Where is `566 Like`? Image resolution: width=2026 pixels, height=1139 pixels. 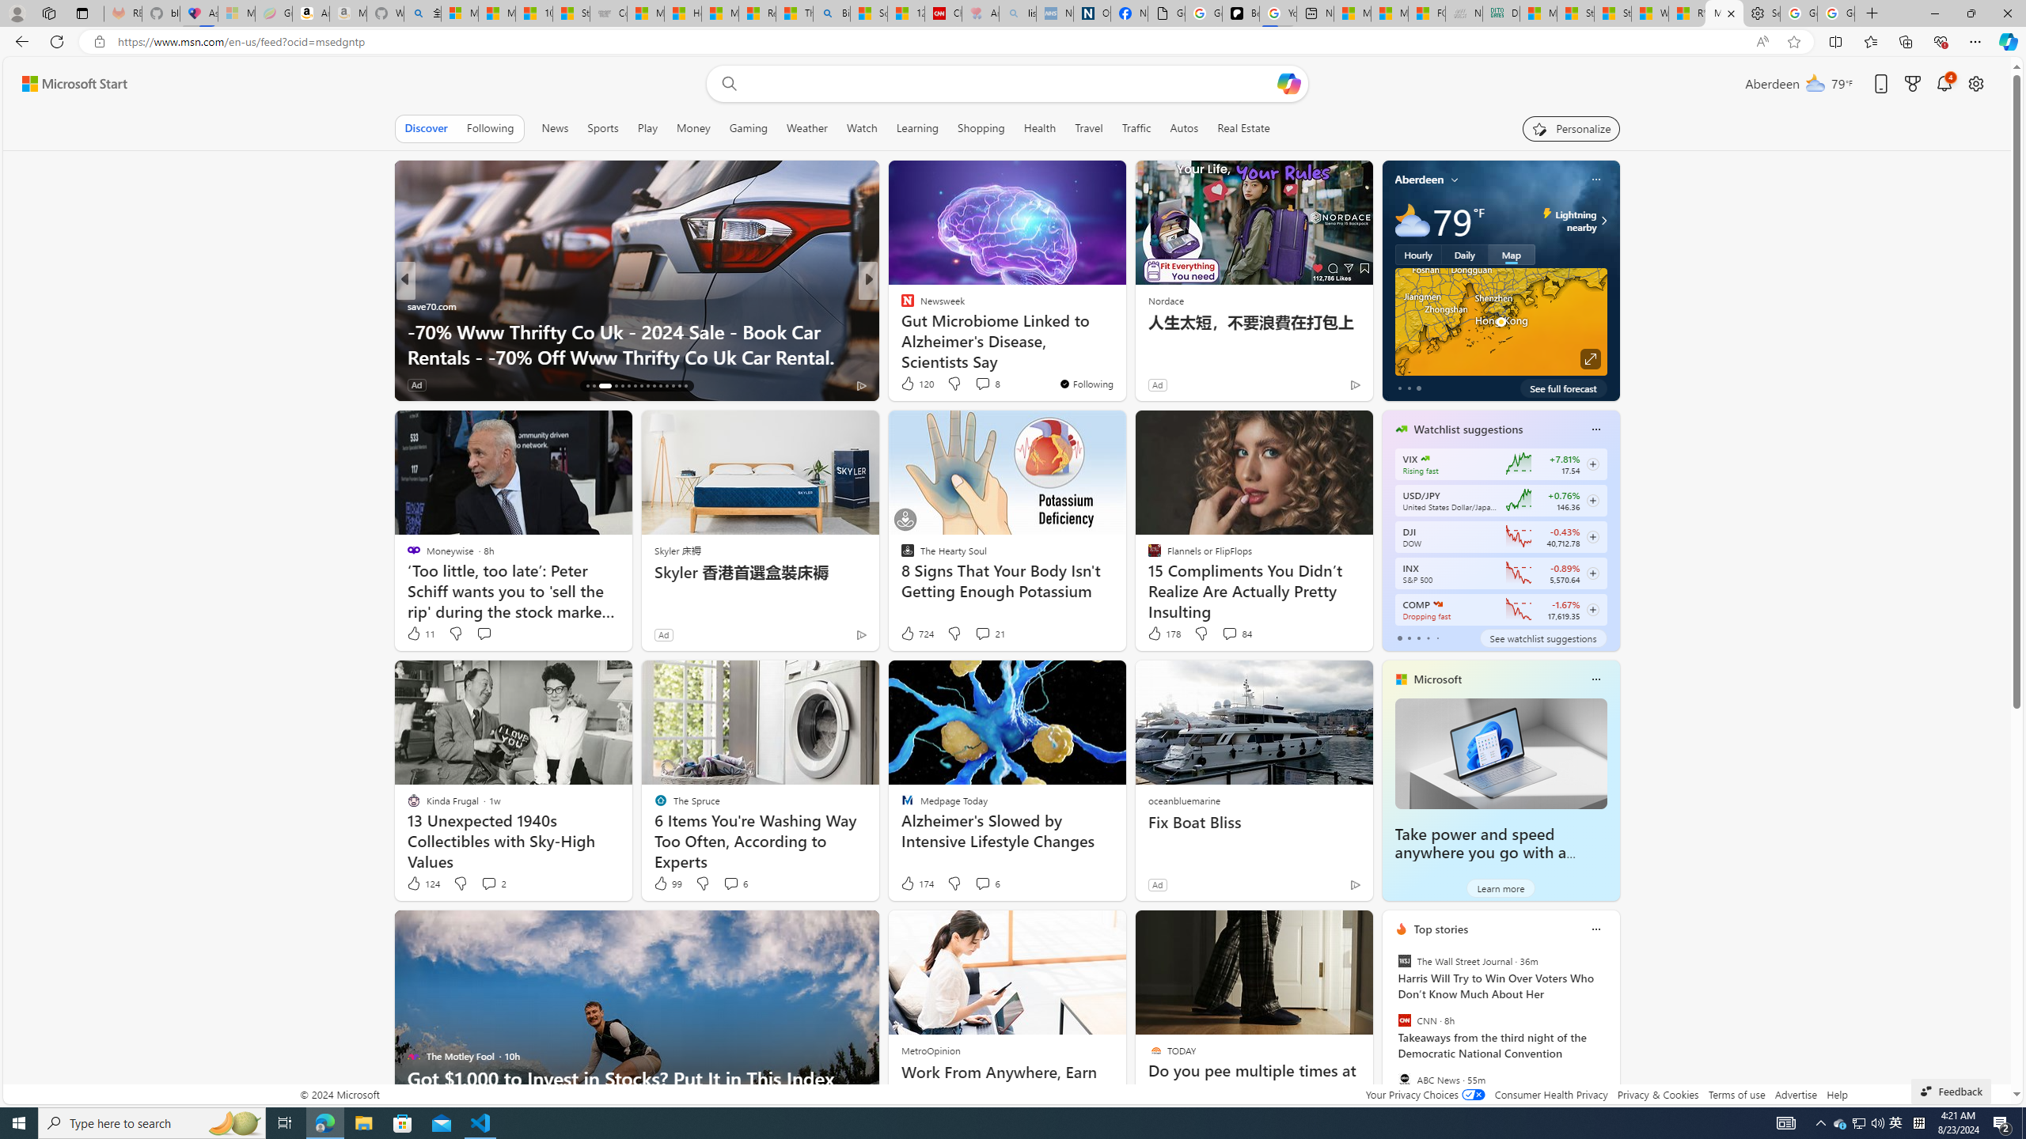 566 Like is located at coordinates (424, 384).